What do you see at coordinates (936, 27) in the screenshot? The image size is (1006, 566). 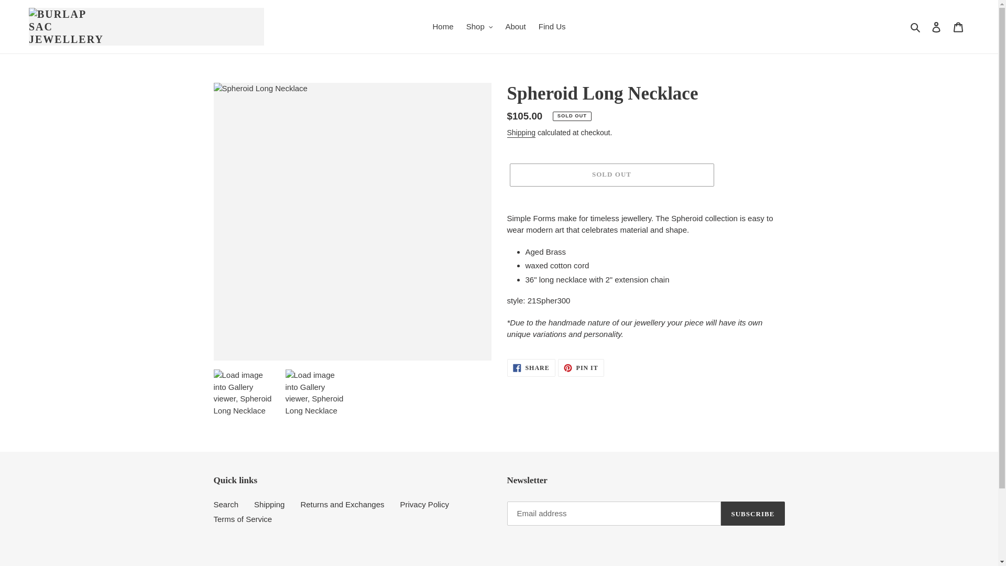 I see `Log in` at bounding box center [936, 27].